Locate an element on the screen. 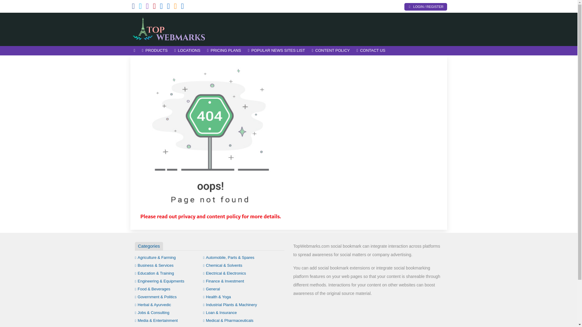  PRODUCTS is located at coordinates (155, 51).